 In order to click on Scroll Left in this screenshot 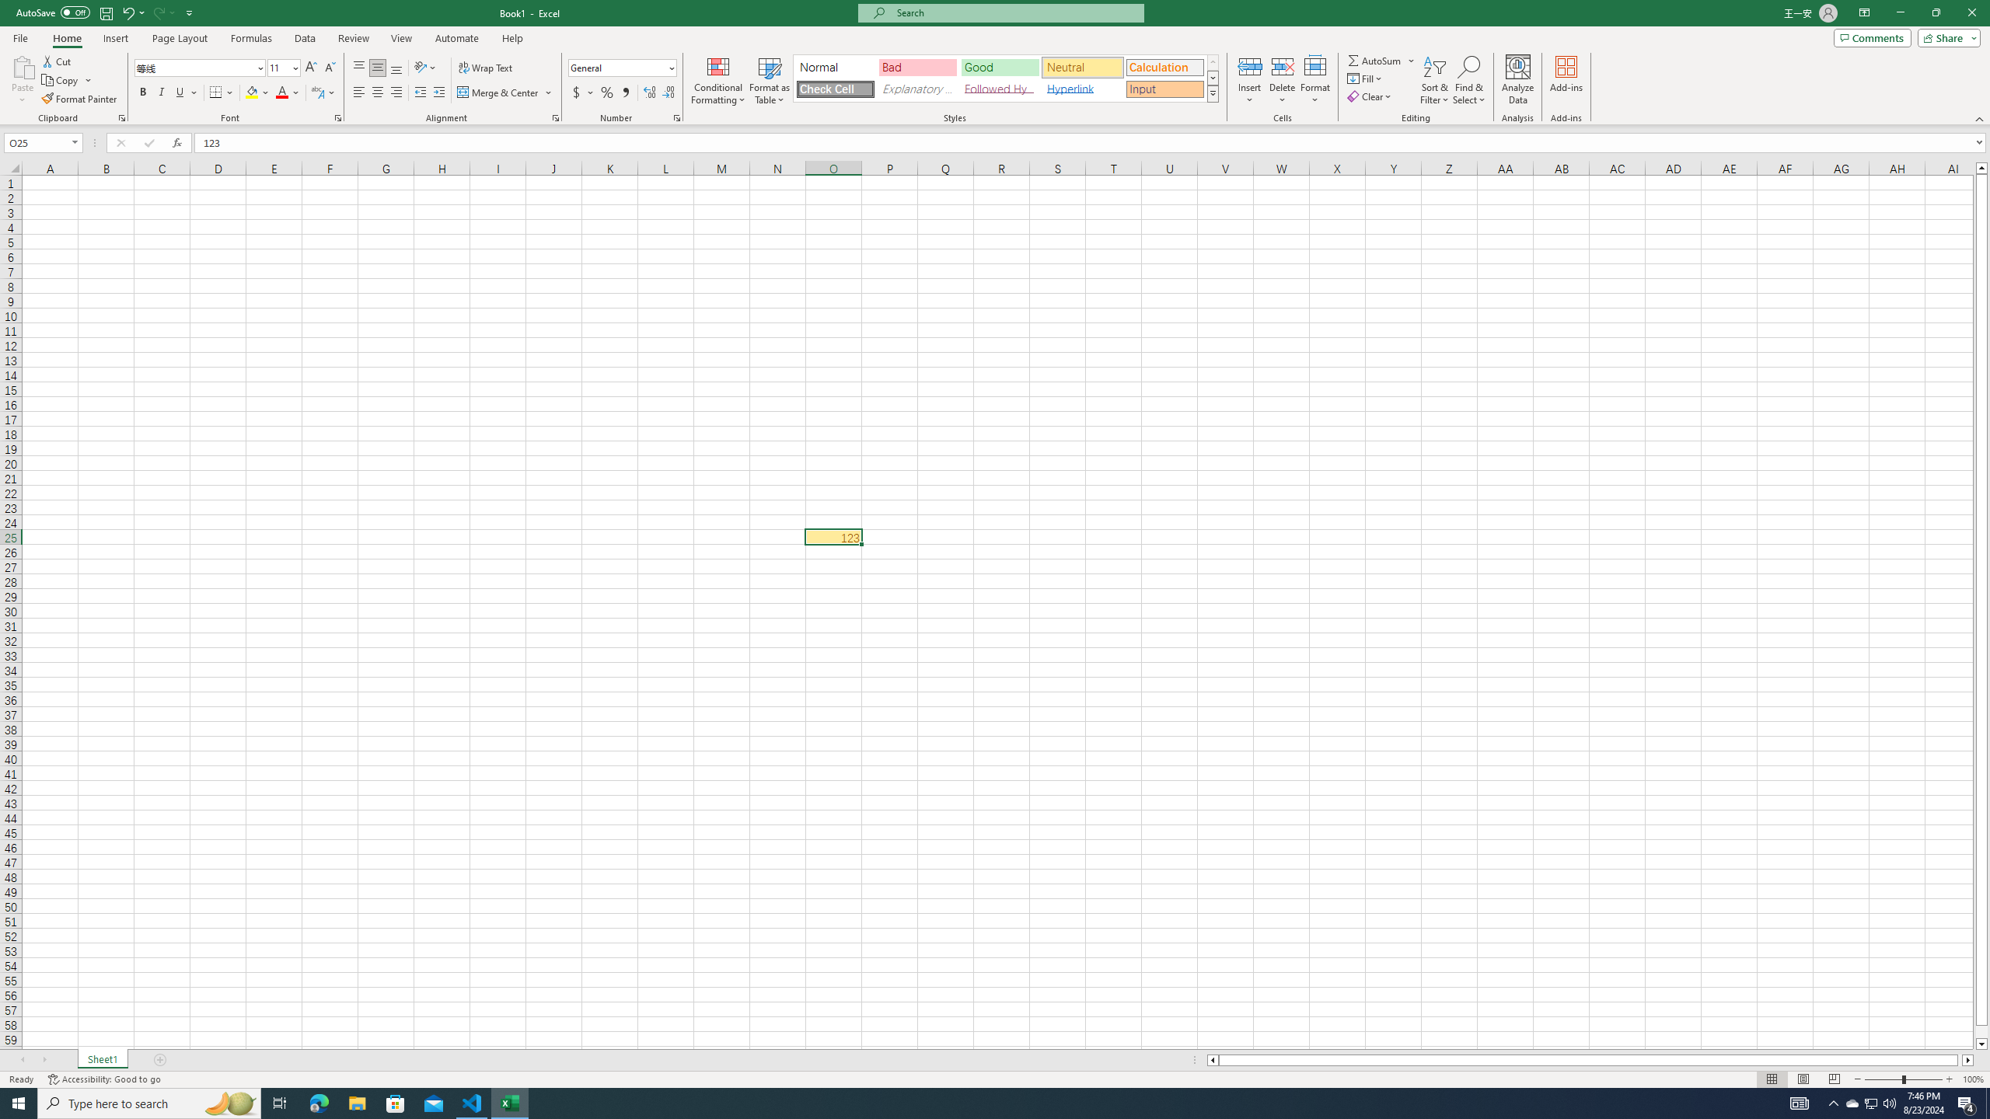, I will do `click(23, 1060)`.